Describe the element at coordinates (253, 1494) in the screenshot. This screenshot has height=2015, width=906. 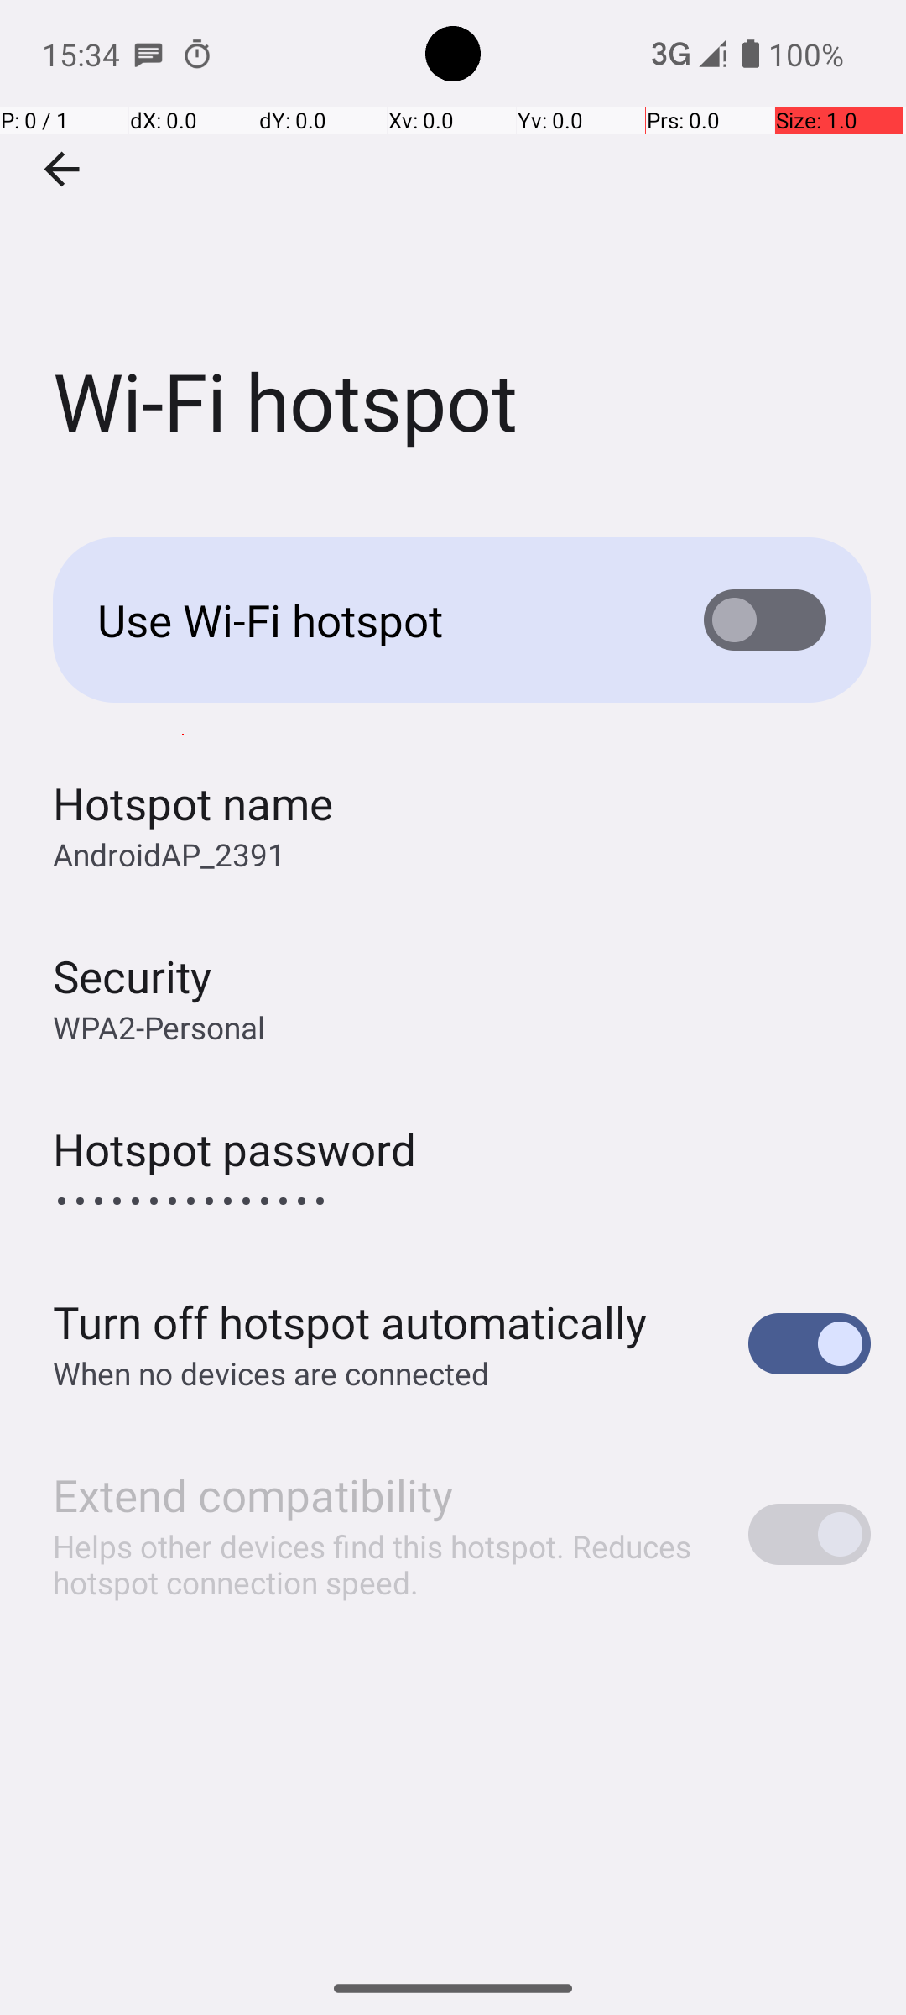
I see `Extend compatibility` at that location.